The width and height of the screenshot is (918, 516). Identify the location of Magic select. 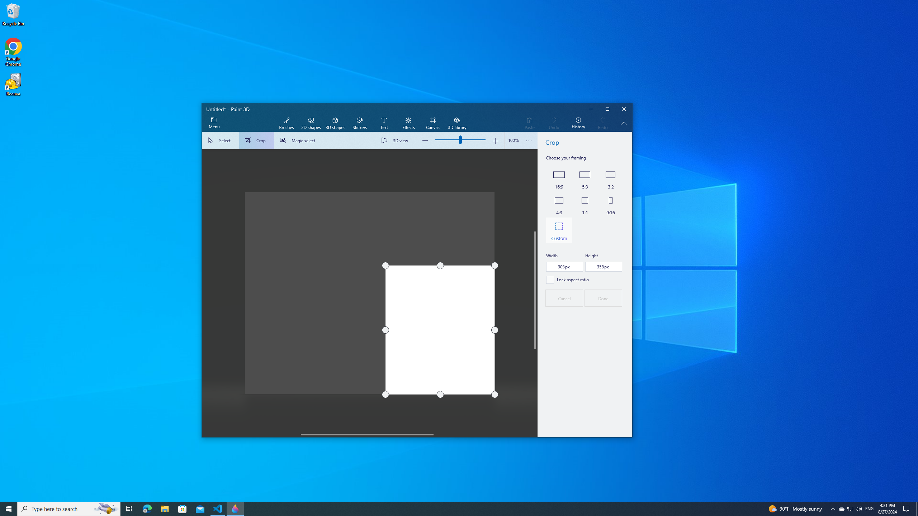
(299, 140).